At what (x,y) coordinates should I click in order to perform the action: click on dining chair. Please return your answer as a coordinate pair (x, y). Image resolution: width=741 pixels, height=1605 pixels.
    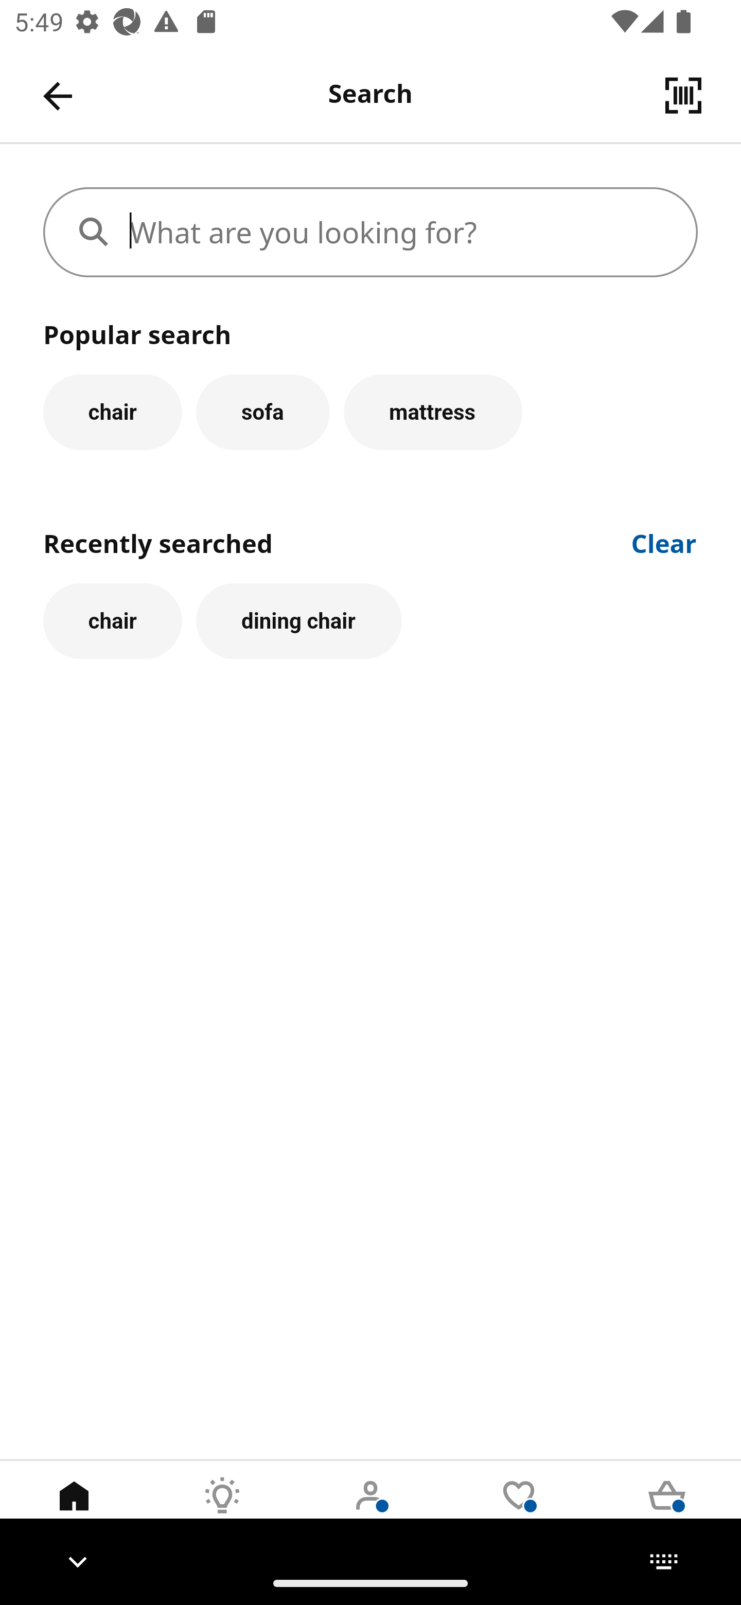
    Looking at the image, I should click on (298, 621).